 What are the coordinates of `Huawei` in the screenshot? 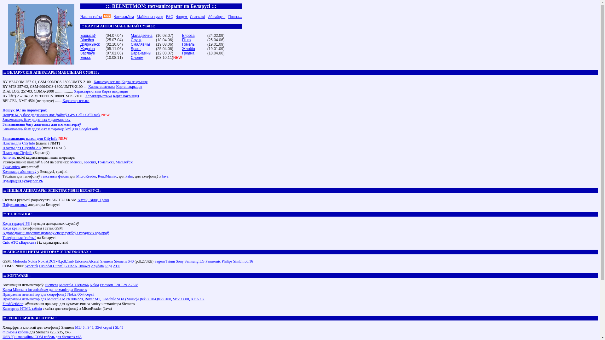 It's located at (84, 266).